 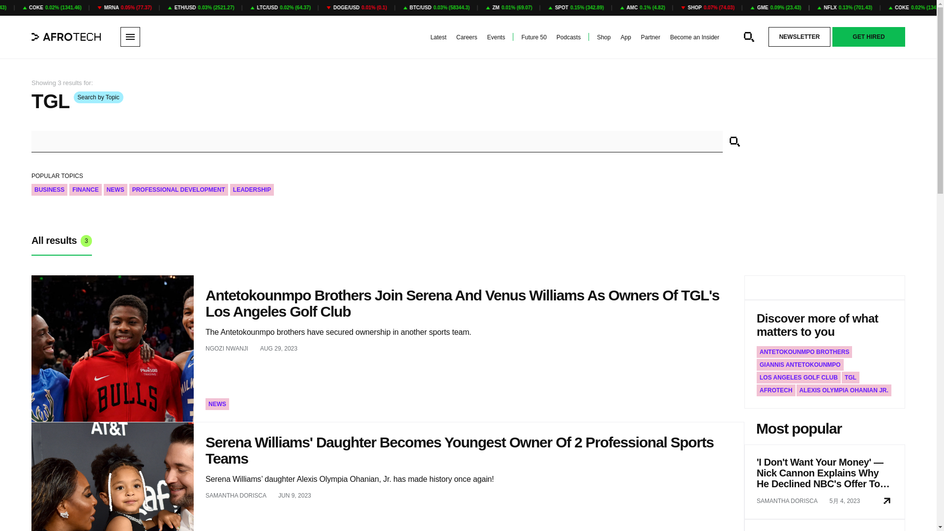 What do you see at coordinates (49, 190) in the screenshot?
I see `BUSINESS` at bounding box center [49, 190].